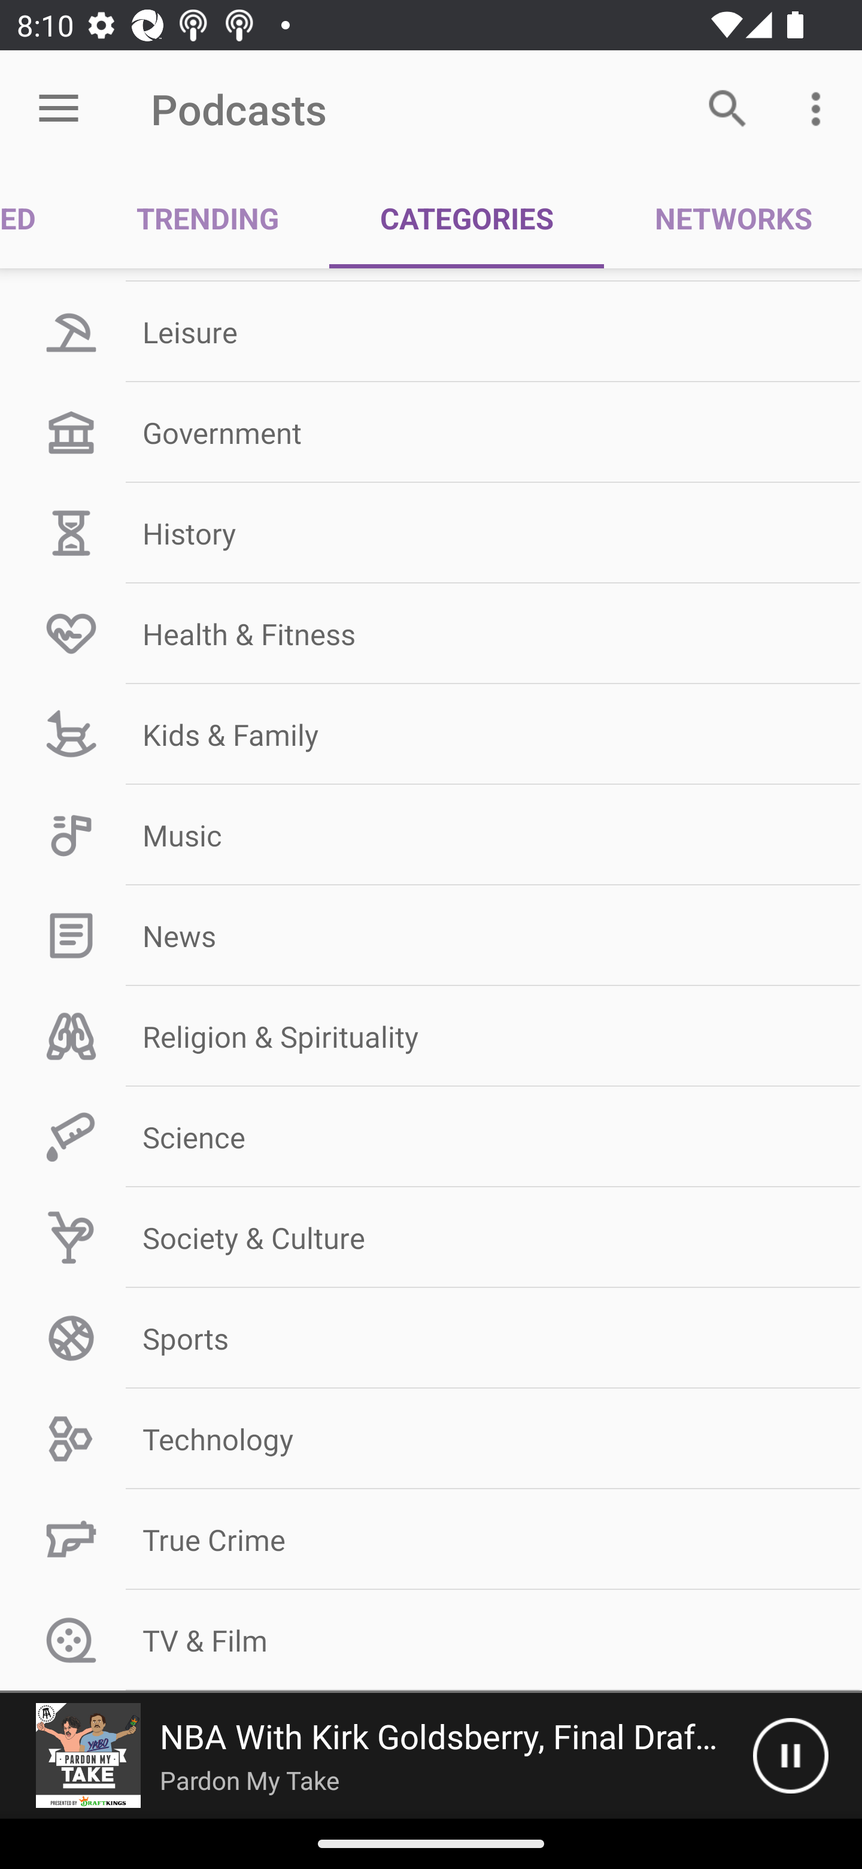 The image size is (862, 1869). Describe the element at coordinates (431, 936) in the screenshot. I see `News` at that location.